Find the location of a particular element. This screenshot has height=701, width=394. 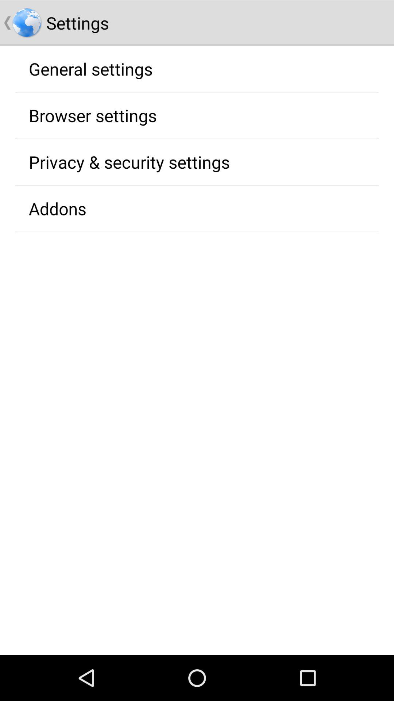

launch the browser settings icon is located at coordinates (93, 115).